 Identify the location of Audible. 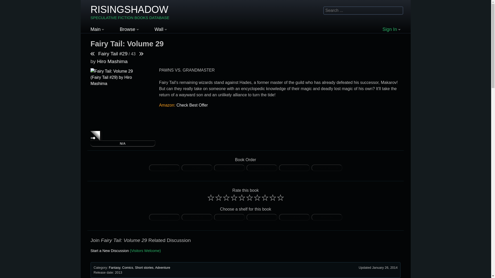
(229, 168).